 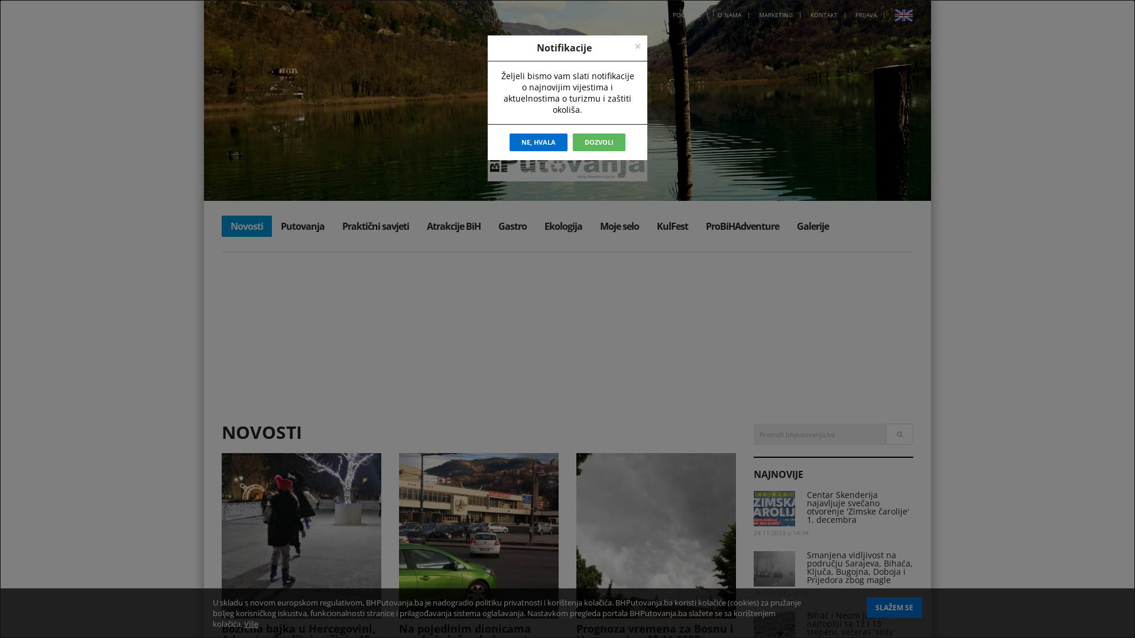 I want to click on PRIJAVA, so click(x=866, y=15).